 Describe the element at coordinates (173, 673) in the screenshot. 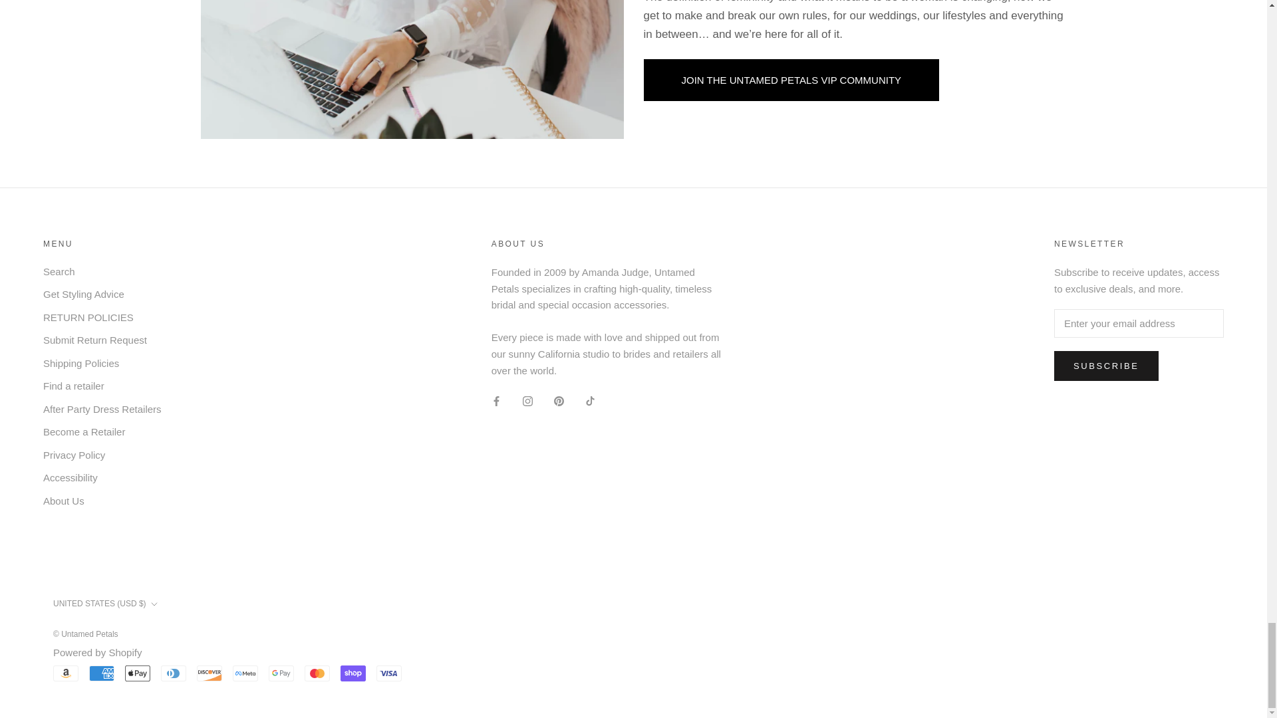

I see `Diners Club` at that location.